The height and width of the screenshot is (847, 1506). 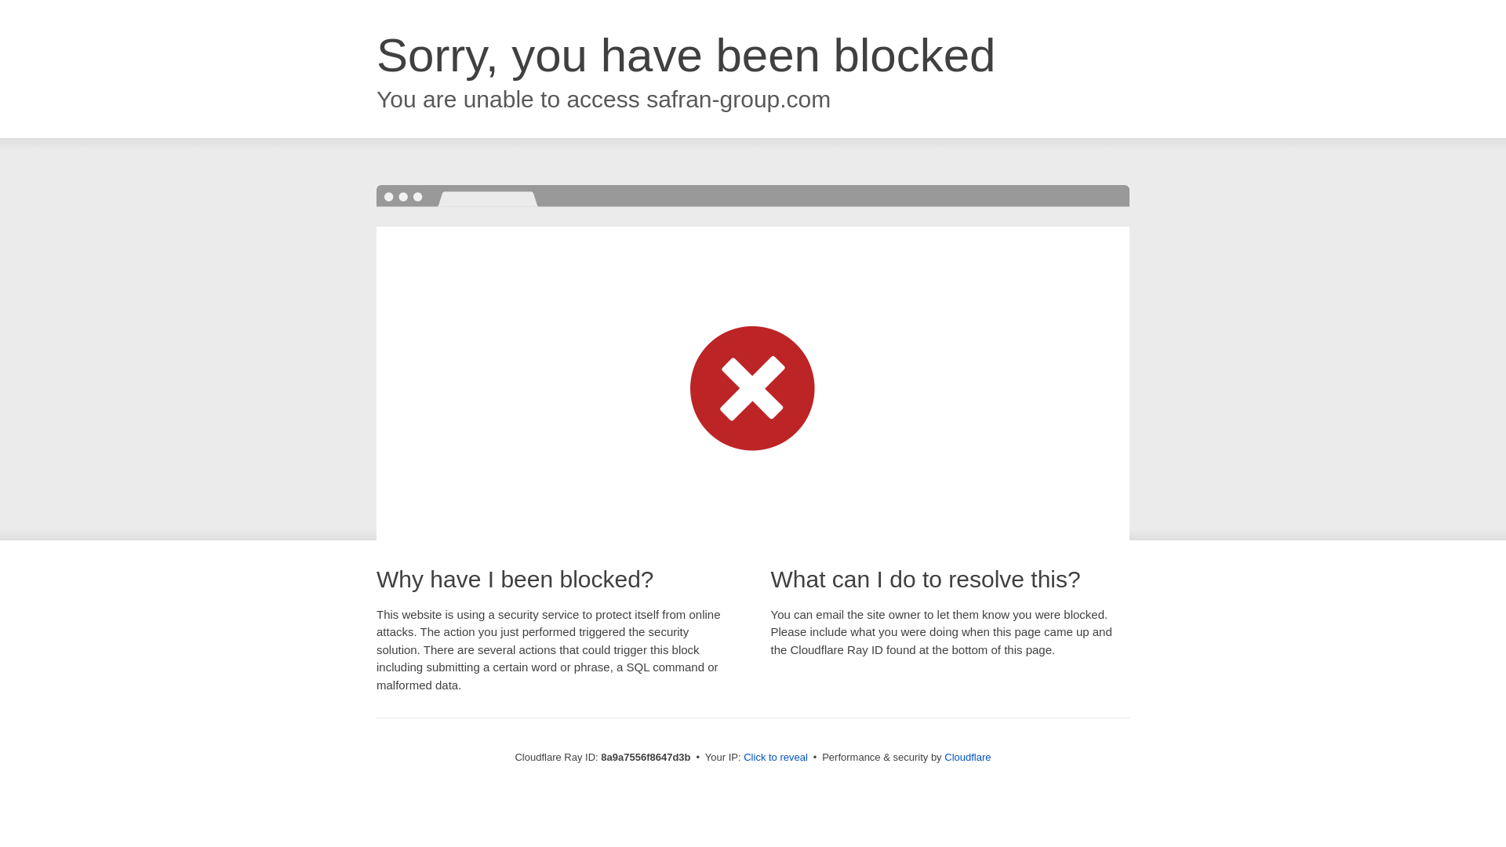 What do you see at coordinates (775, 758) in the screenshot?
I see `Click to reveal` at bounding box center [775, 758].